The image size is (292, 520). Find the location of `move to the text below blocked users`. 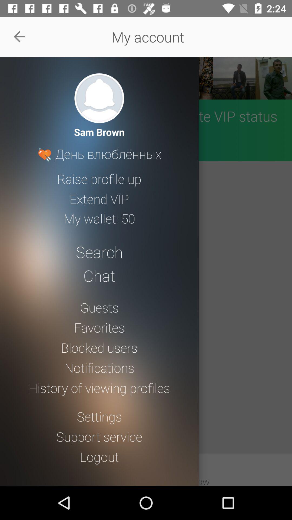

move to the text below blocked users is located at coordinates (99, 368).